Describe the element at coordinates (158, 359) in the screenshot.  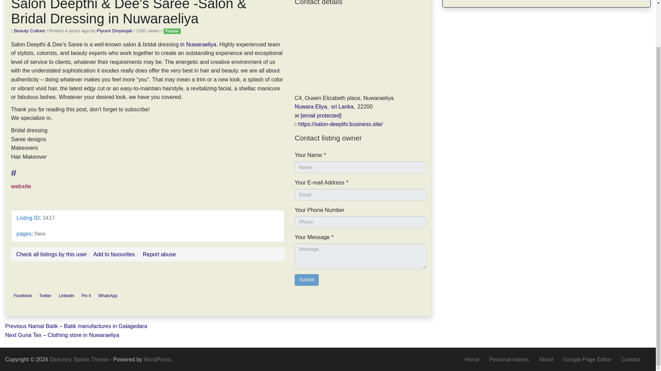
I see `WordPress` at that location.